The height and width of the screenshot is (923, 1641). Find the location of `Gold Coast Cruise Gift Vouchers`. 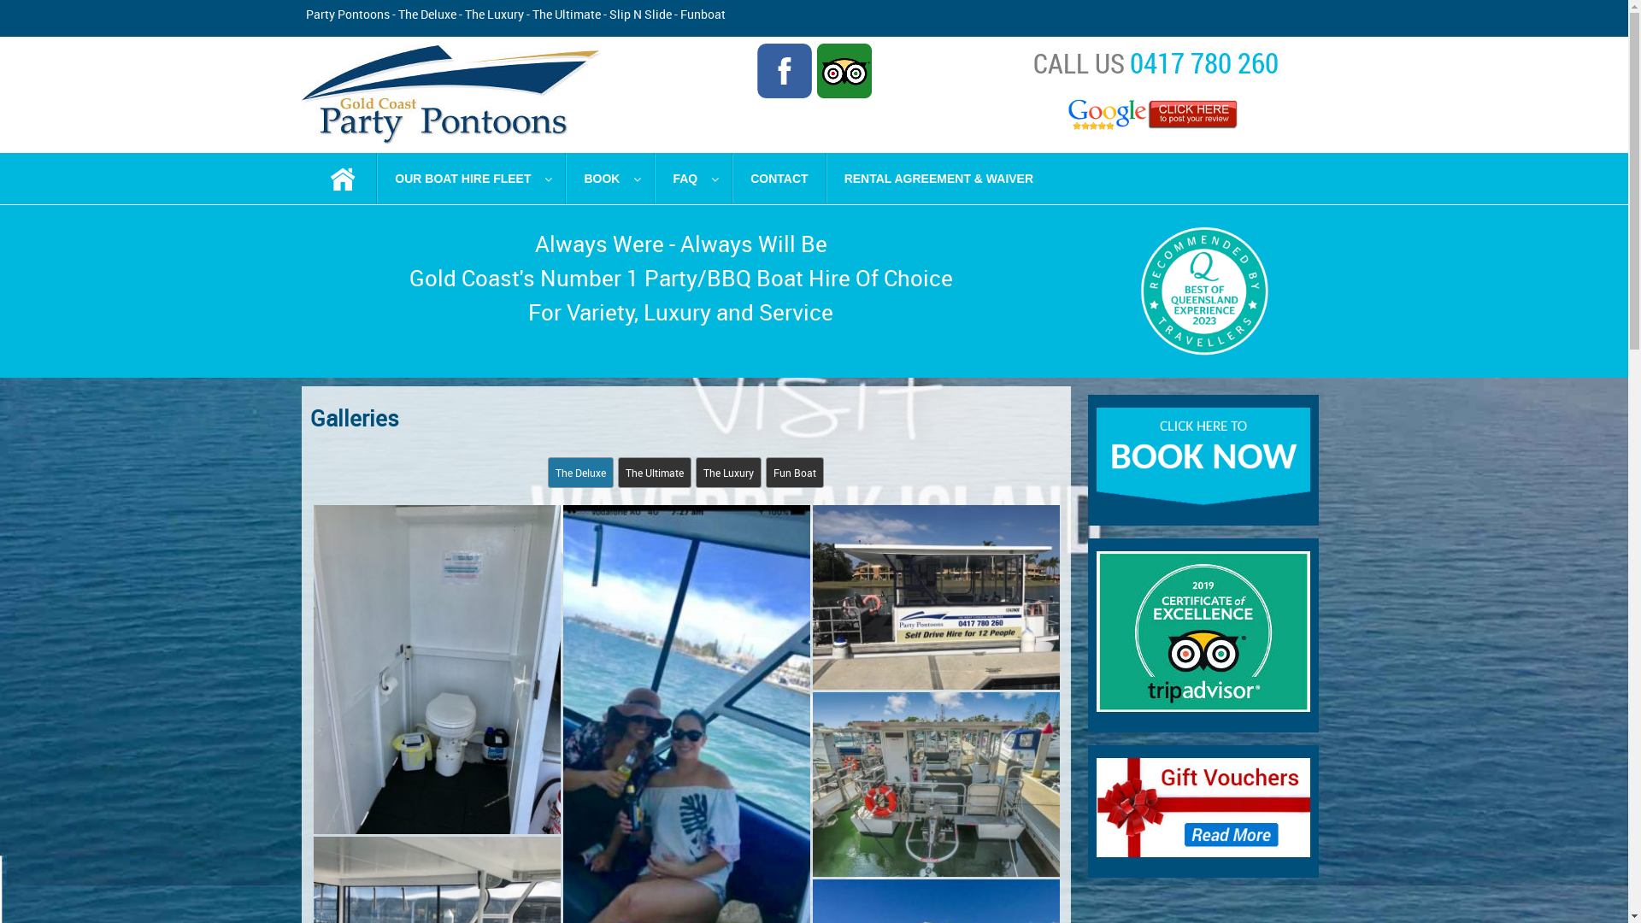

Gold Coast Cruise Gift Vouchers is located at coordinates (1203, 808).